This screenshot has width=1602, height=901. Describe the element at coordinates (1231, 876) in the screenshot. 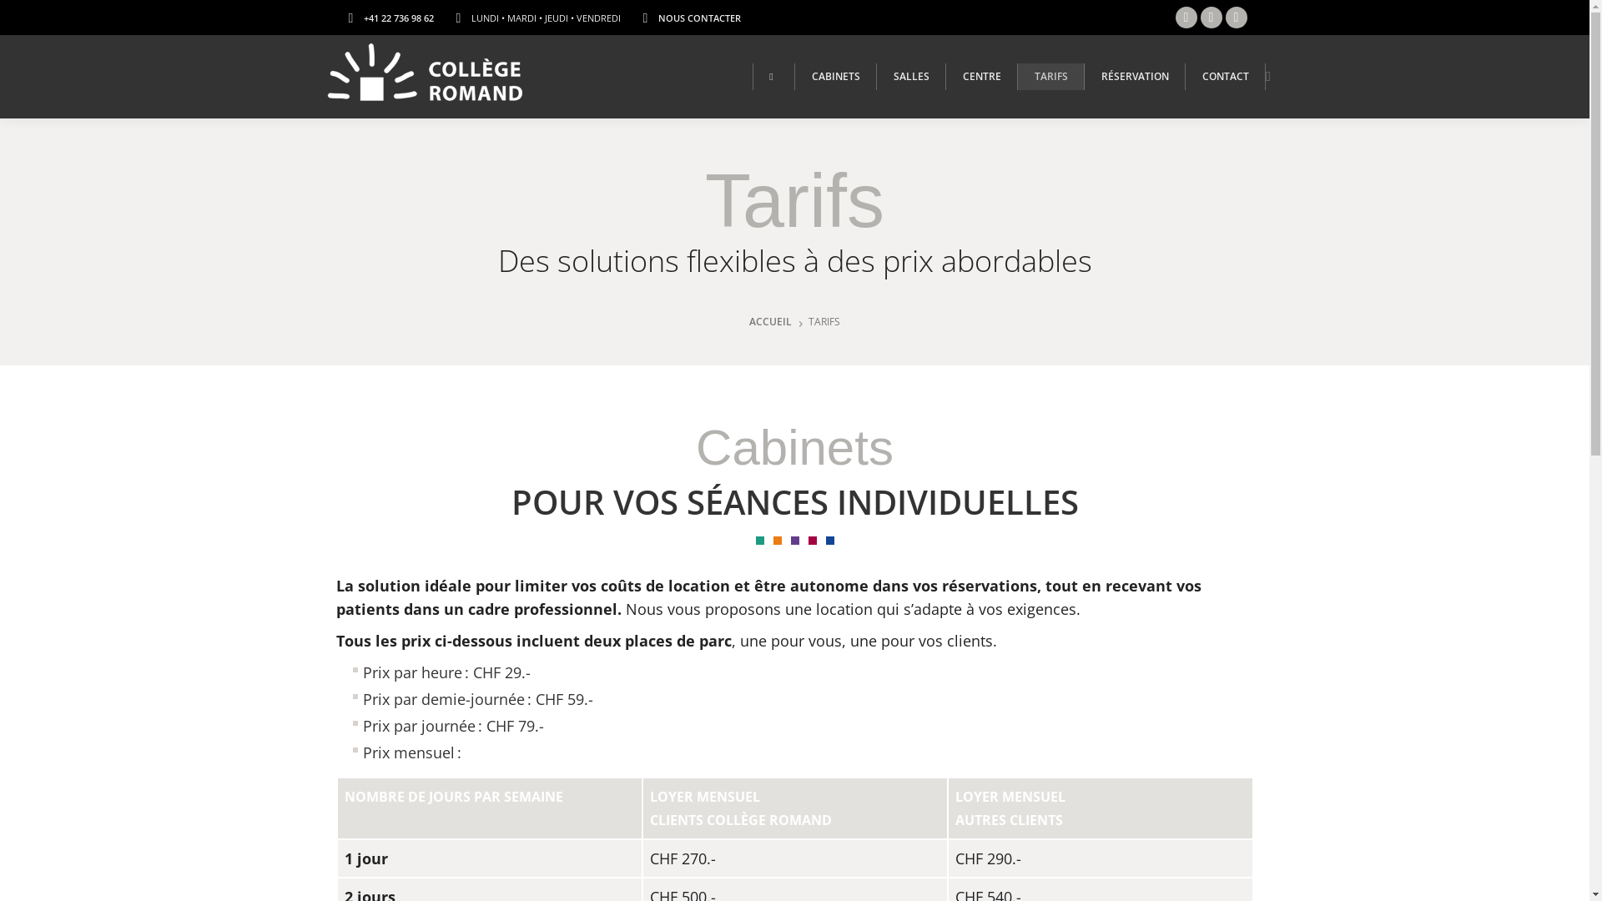

I see `Contact` at that location.